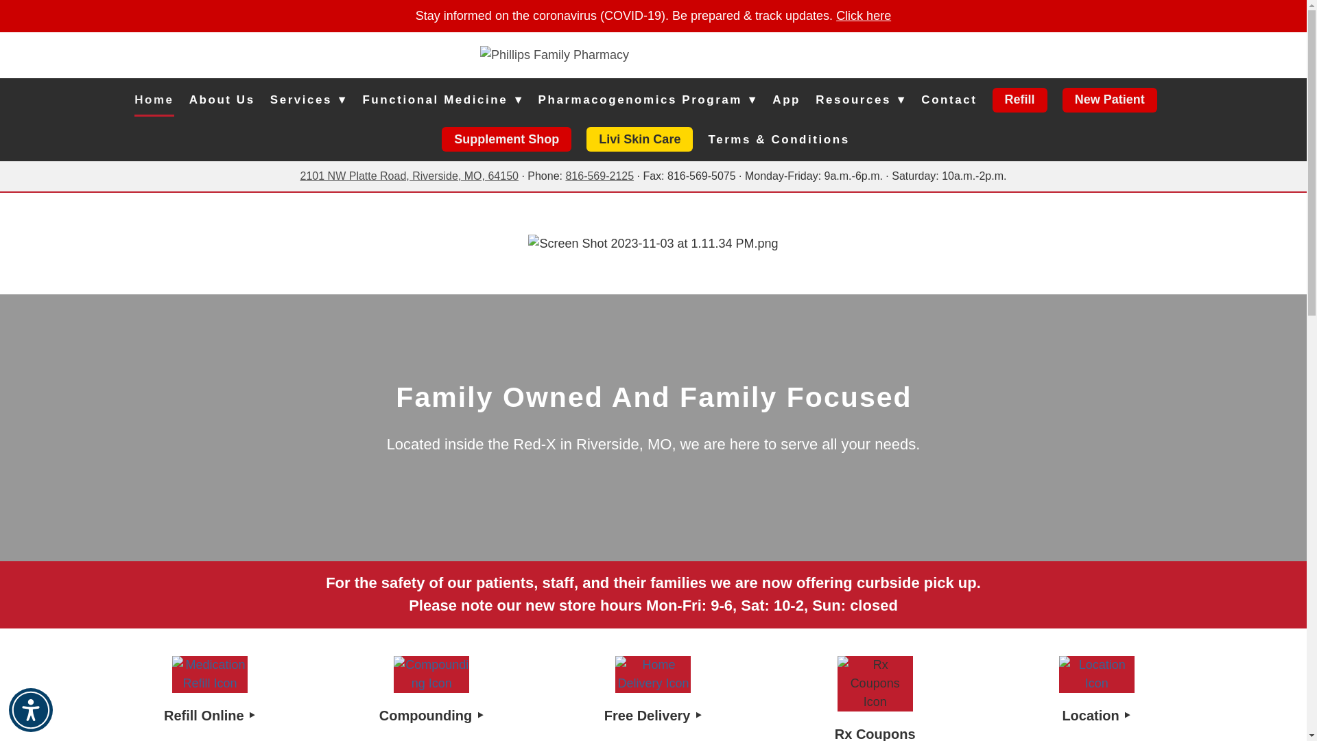 The width and height of the screenshot is (1317, 741). Describe the element at coordinates (652, 674) in the screenshot. I see `Click this button to view details of our delivery service` at that location.